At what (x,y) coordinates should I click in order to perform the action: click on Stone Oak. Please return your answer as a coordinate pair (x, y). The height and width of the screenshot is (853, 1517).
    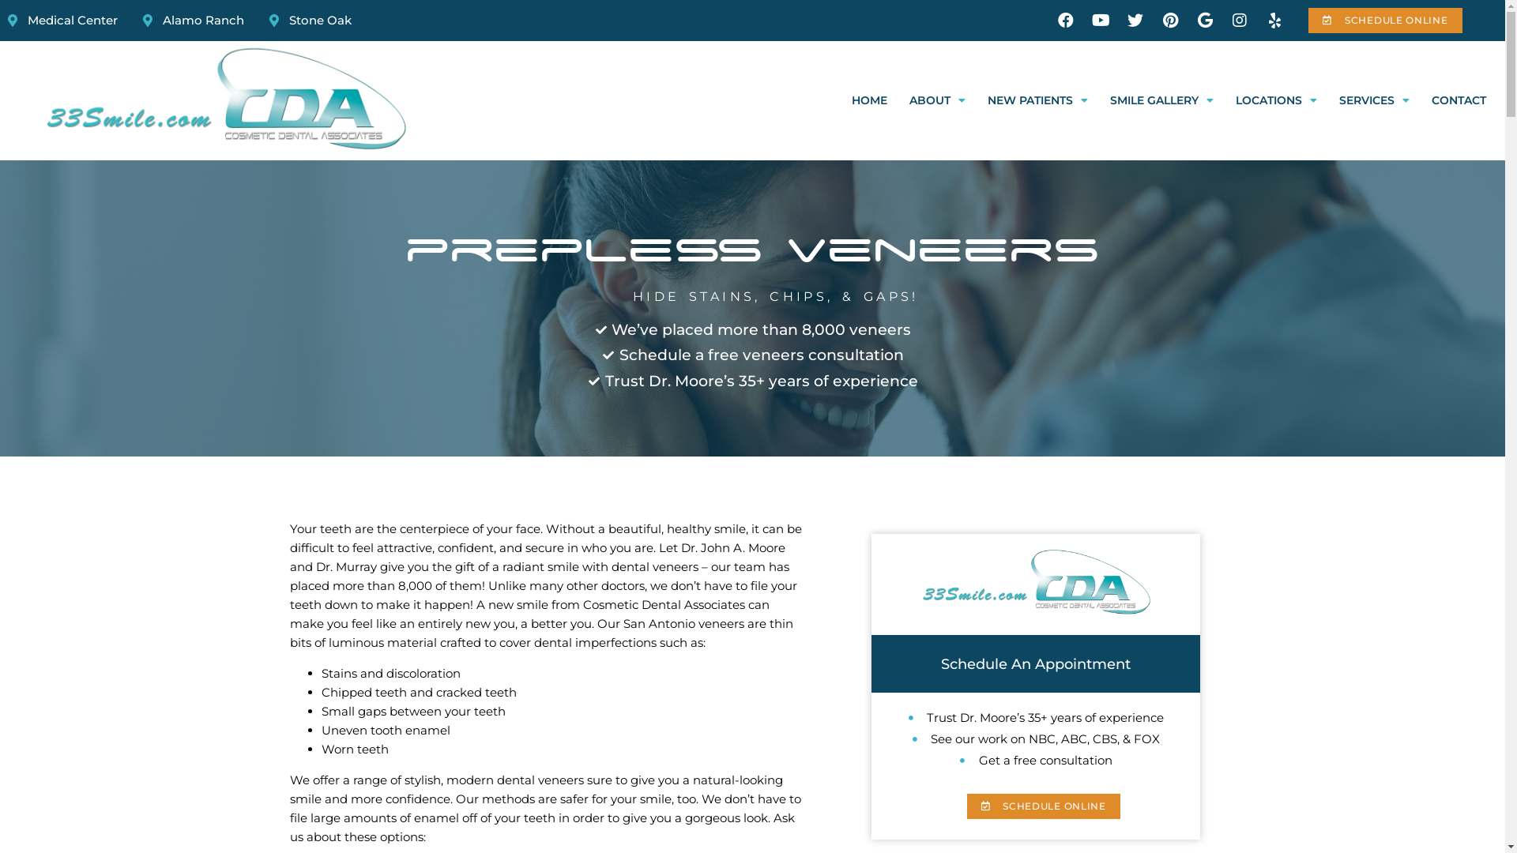
    Looking at the image, I should click on (311, 21).